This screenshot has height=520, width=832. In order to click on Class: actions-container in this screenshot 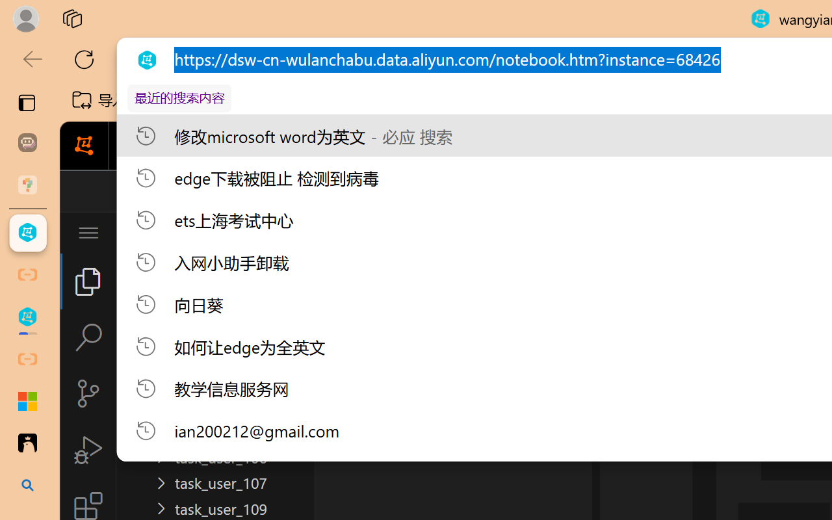, I will do `click(668, 191)`.